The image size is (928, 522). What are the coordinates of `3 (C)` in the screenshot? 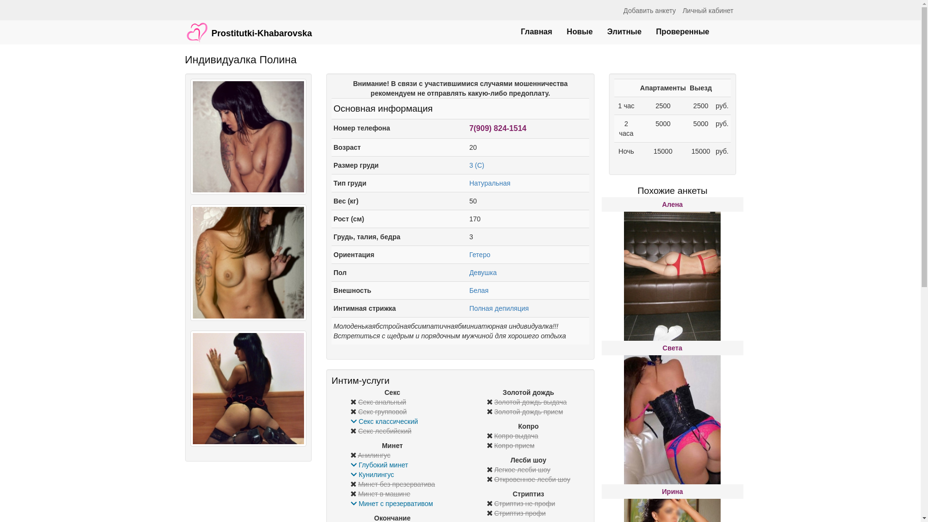 It's located at (477, 165).